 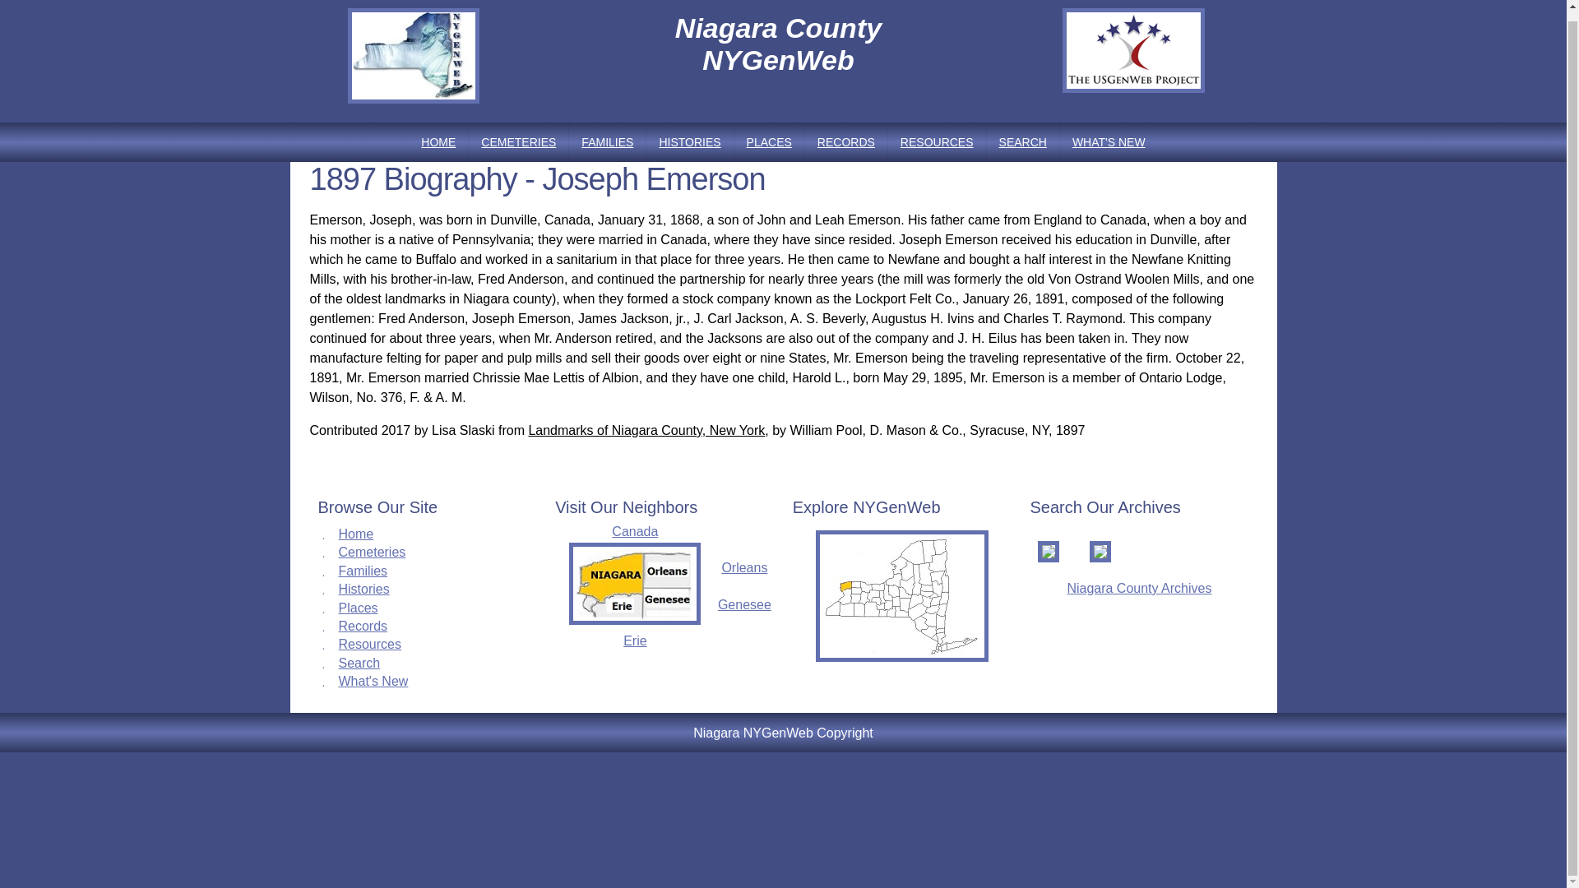 I want to click on Records, so click(x=363, y=626).